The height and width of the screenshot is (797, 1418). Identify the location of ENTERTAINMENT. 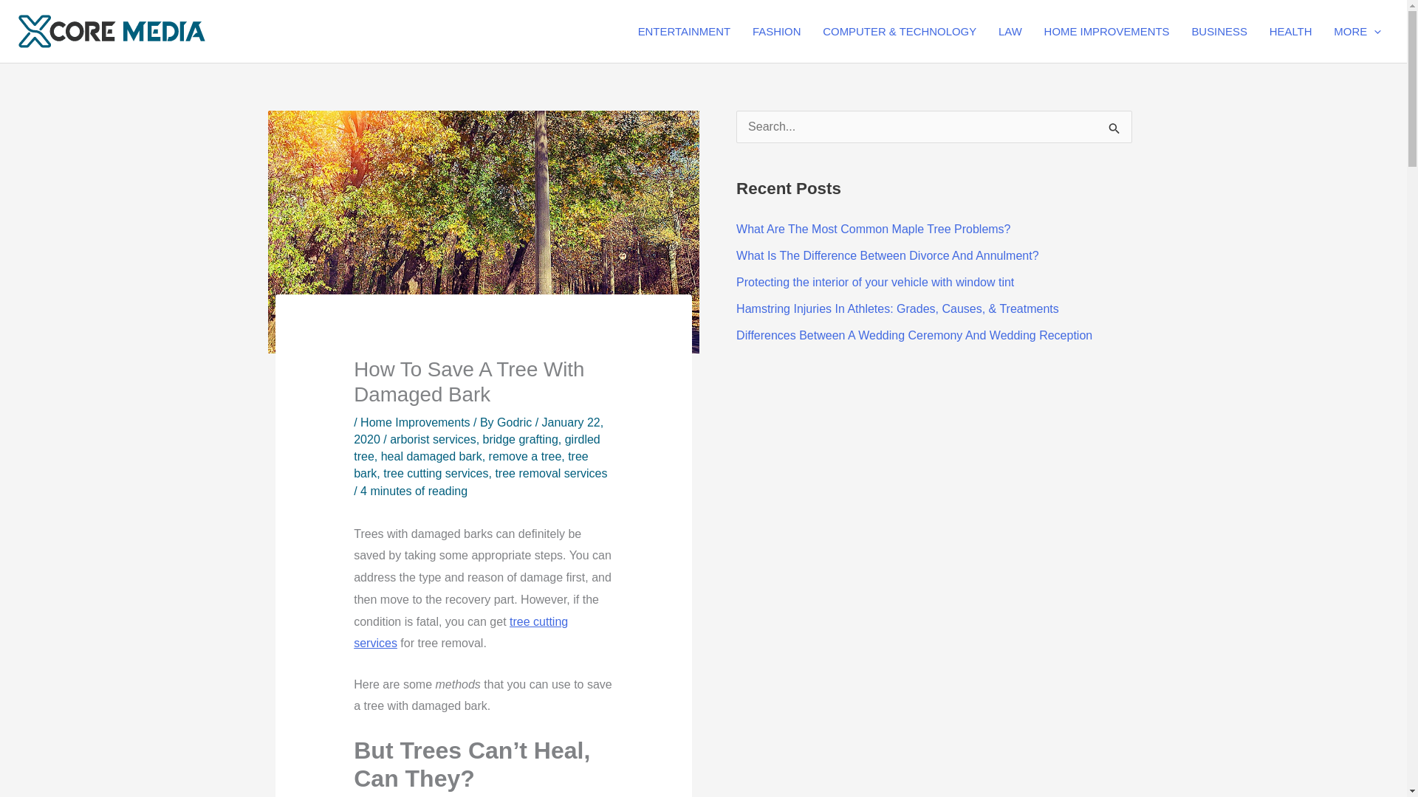
(684, 31).